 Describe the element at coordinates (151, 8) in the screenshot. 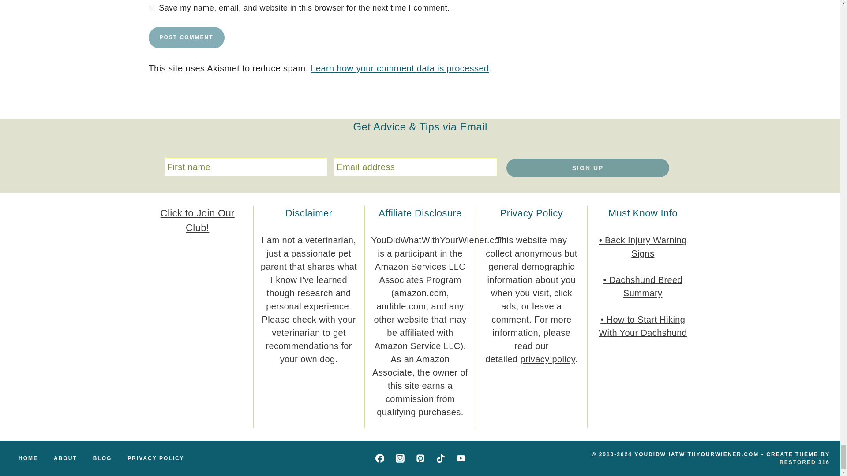

I see `yes` at that location.